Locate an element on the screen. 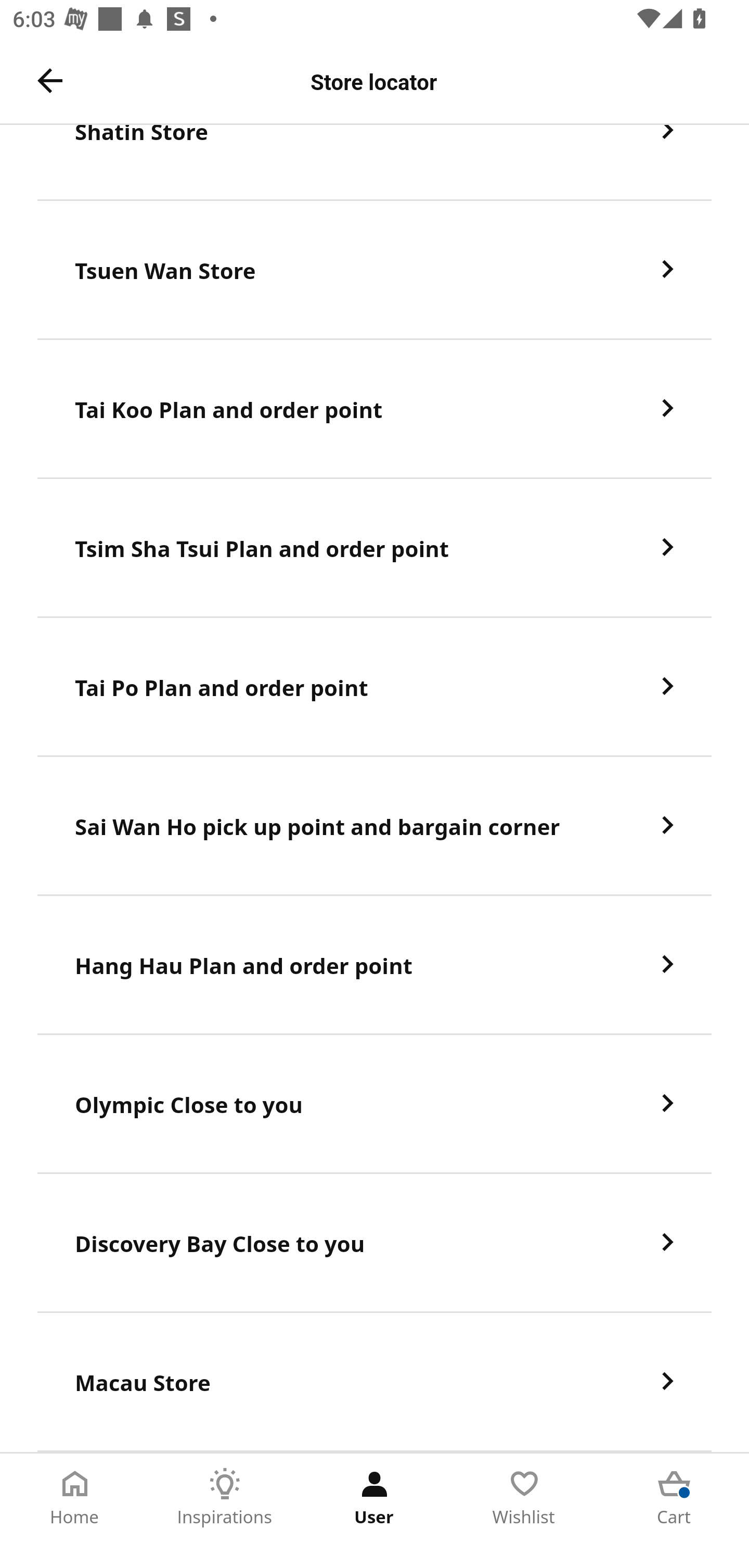  Tsuen Wan Store is located at coordinates (374, 270).